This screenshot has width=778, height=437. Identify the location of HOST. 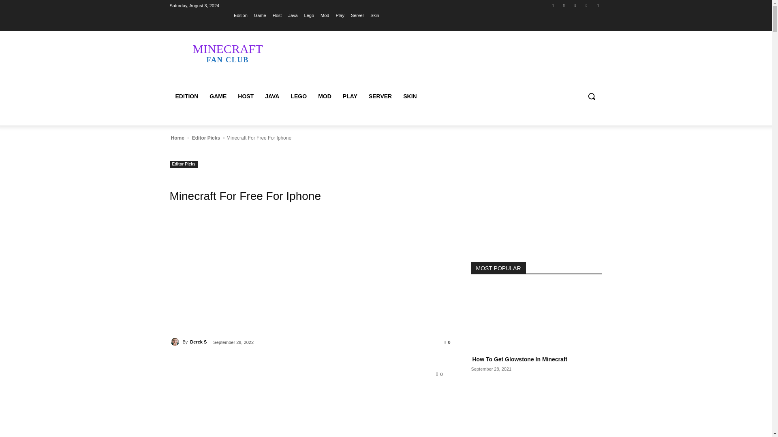
(575, 5).